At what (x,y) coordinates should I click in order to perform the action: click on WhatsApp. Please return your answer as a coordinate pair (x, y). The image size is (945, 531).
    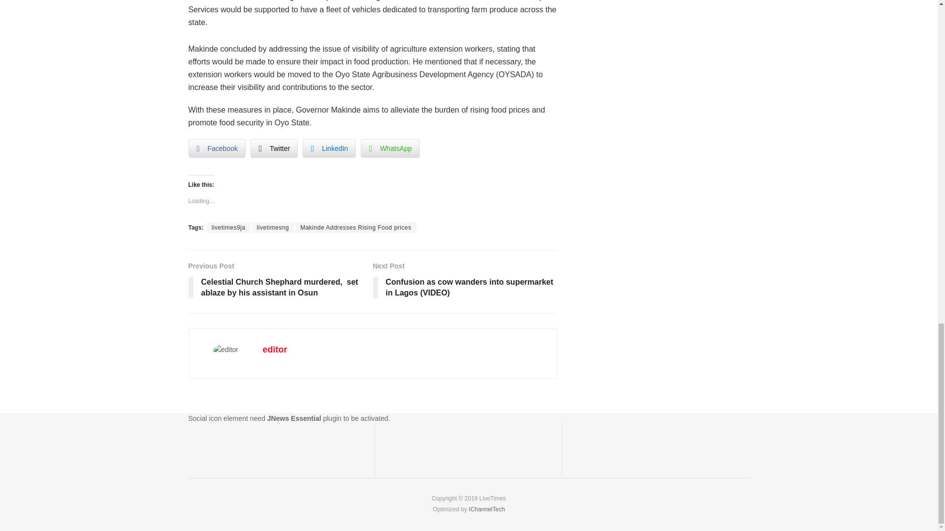
    Looking at the image, I should click on (390, 148).